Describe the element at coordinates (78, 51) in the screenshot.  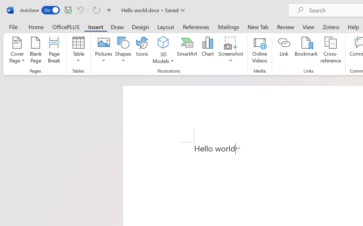
I see `Table` at that location.